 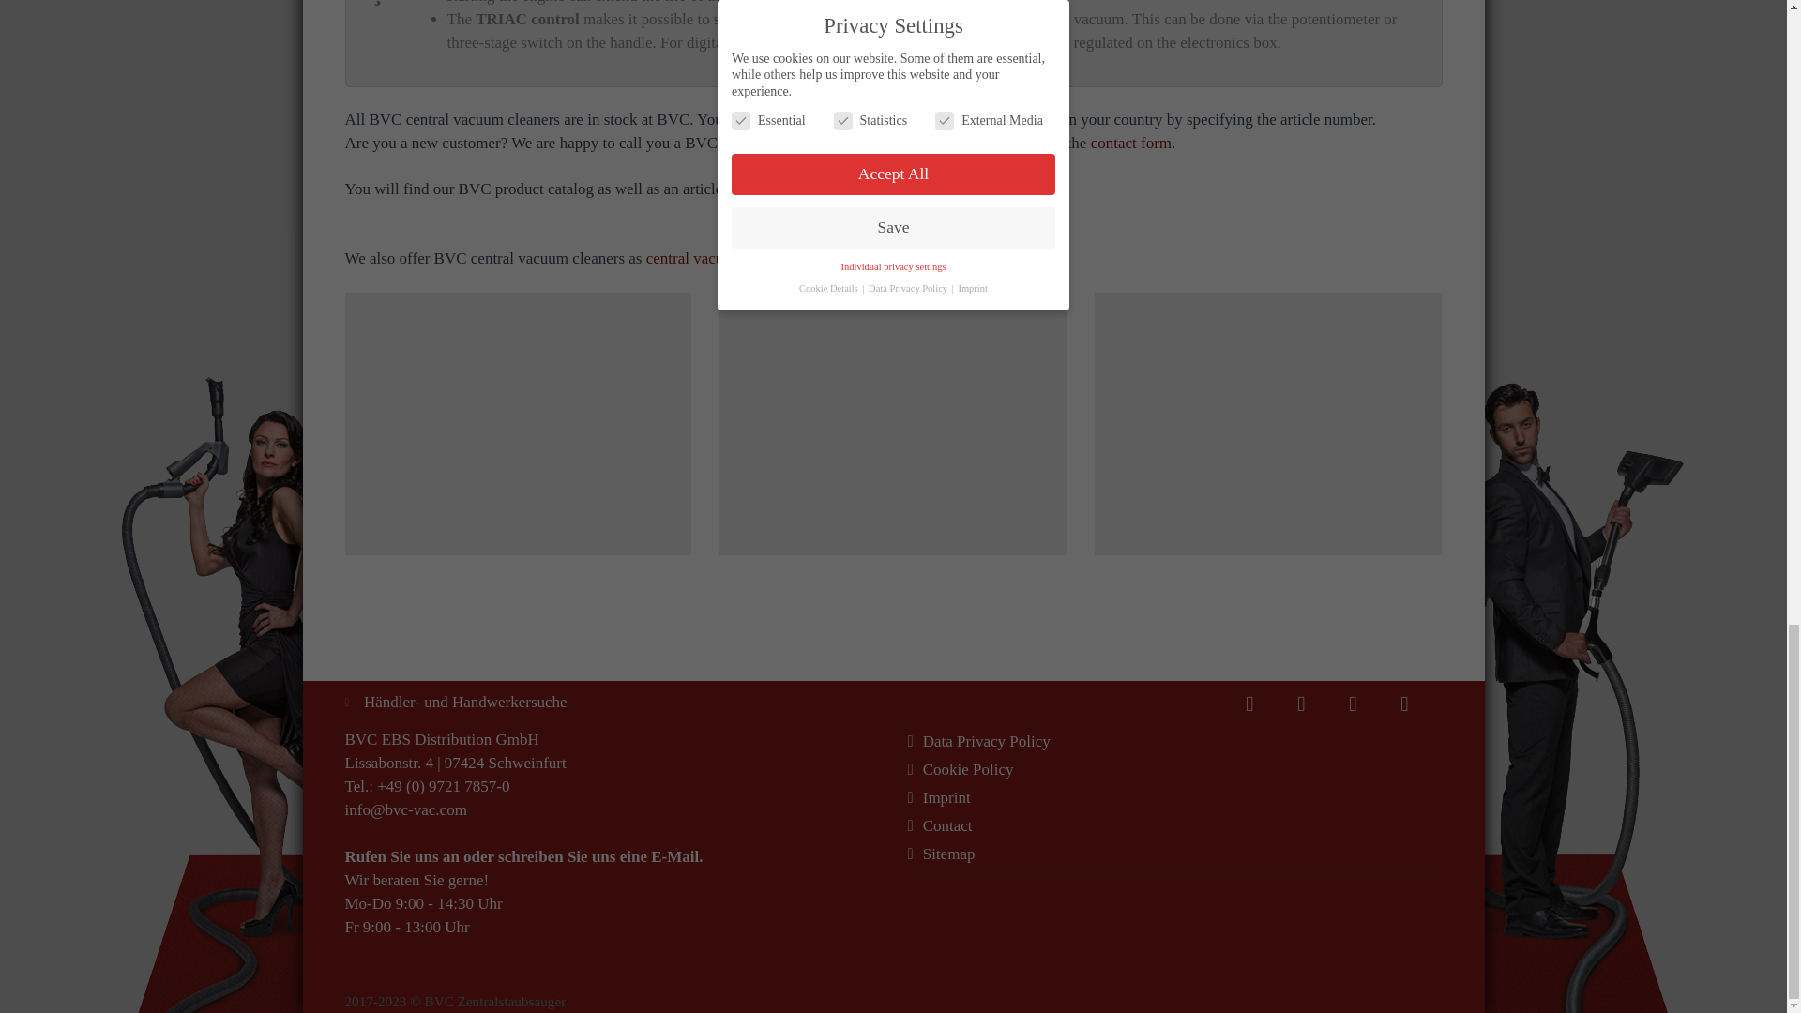 What do you see at coordinates (1268, 424) in the screenshot?
I see `BVC BLACKLINE 10` at bounding box center [1268, 424].